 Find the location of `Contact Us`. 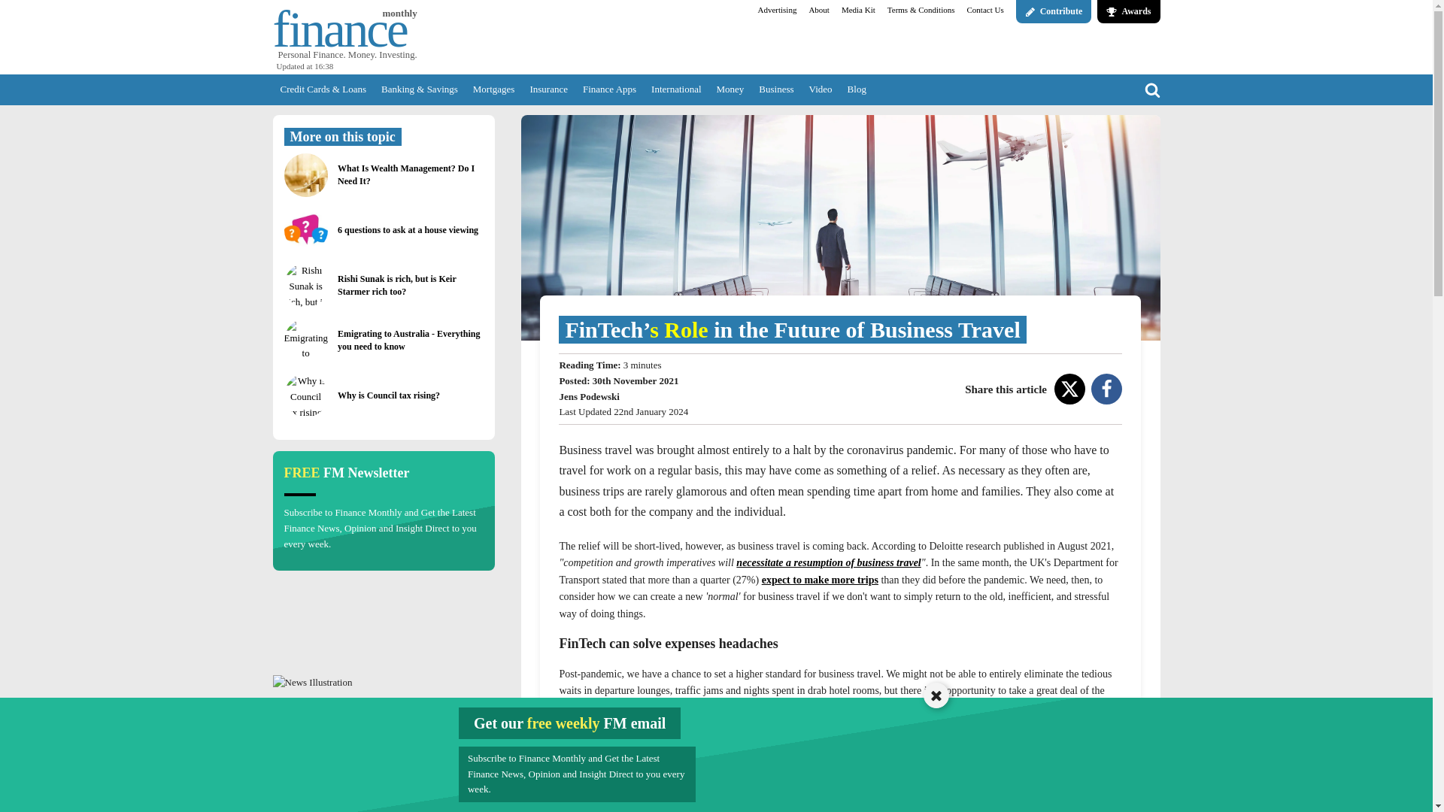

Contact Us is located at coordinates (985, 11).